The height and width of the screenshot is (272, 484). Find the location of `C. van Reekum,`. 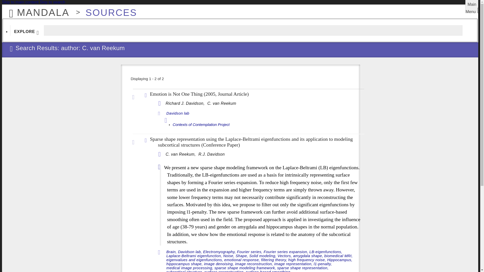

C. van Reekum, is located at coordinates (181, 154).